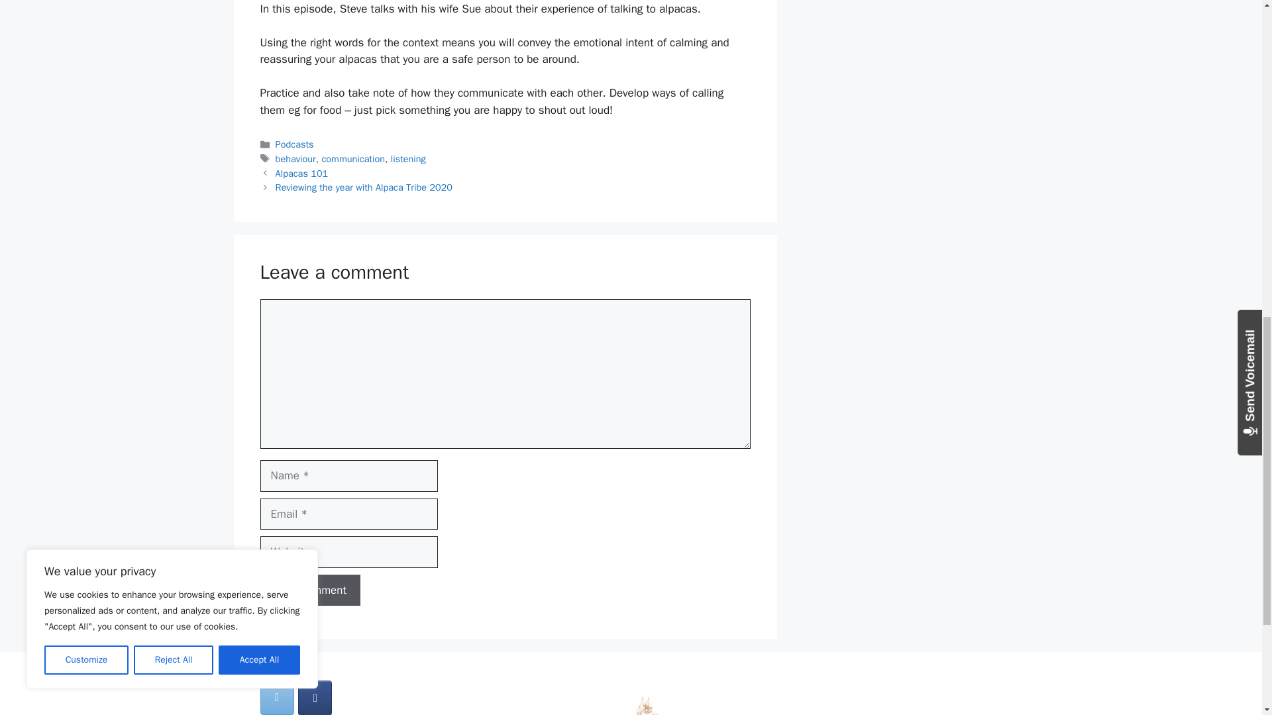  What do you see at coordinates (309, 591) in the screenshot?
I see `Post Comment` at bounding box center [309, 591].